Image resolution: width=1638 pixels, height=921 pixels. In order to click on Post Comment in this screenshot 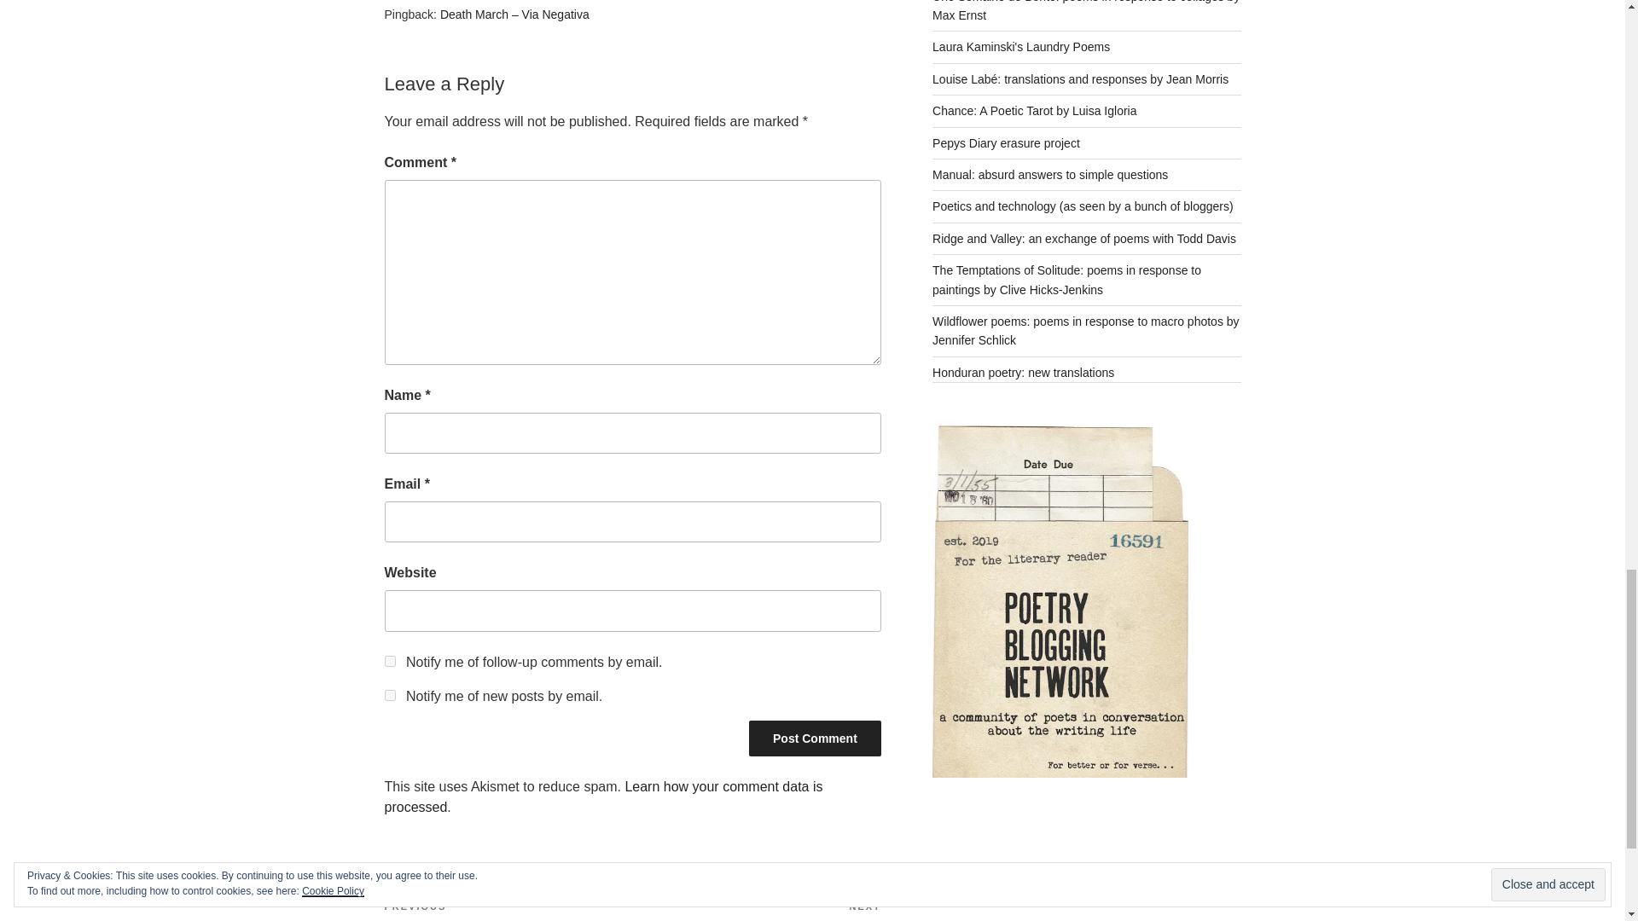, I will do `click(756, 911)`.